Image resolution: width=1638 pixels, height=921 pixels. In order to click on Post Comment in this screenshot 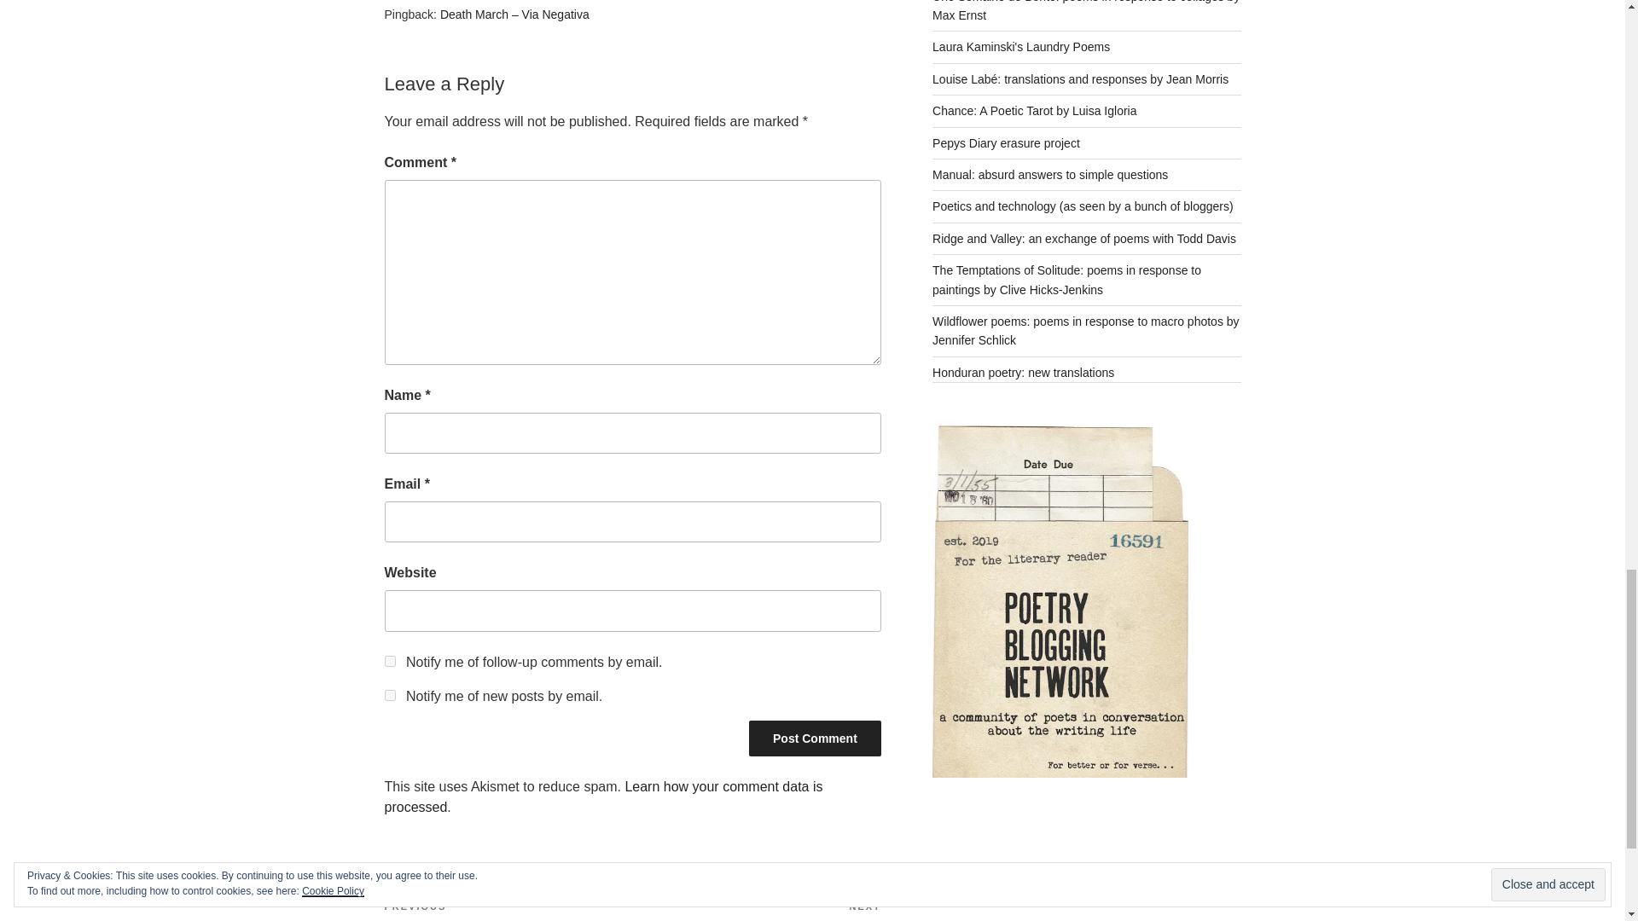, I will do `click(756, 911)`.